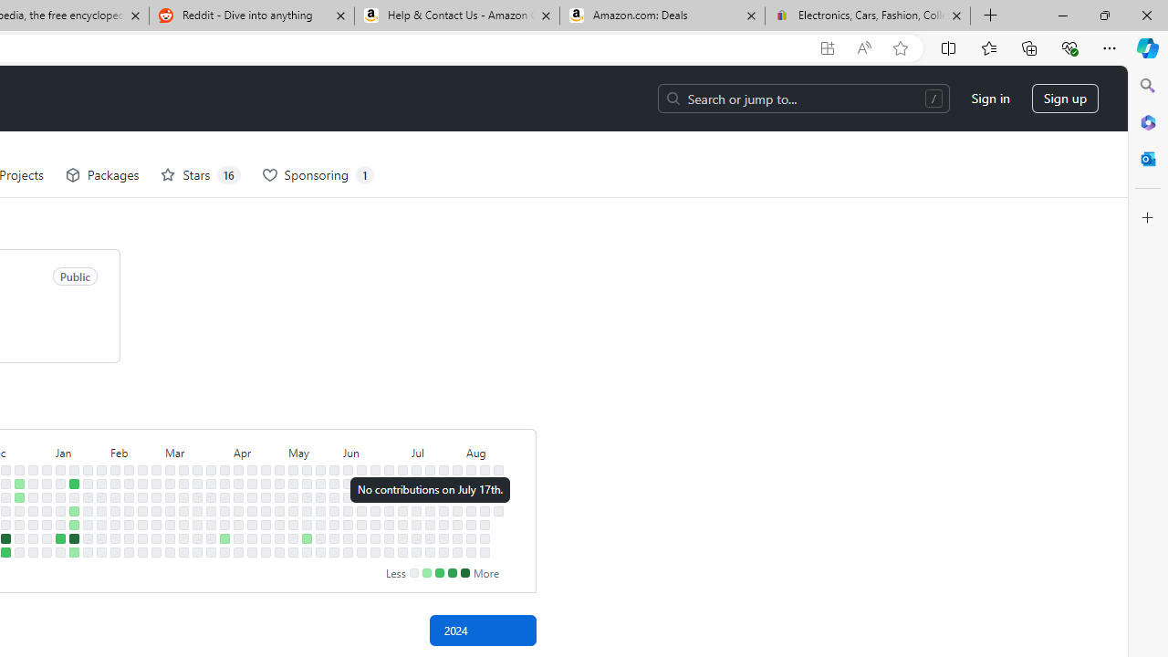 The height and width of the screenshot is (657, 1168). I want to click on No contributions on January 10th., so click(60, 510).